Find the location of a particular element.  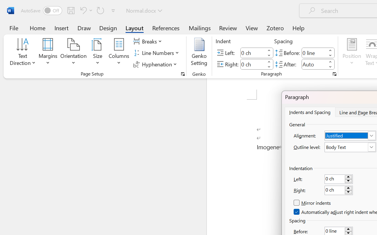

Indent Right is located at coordinates (253, 64).